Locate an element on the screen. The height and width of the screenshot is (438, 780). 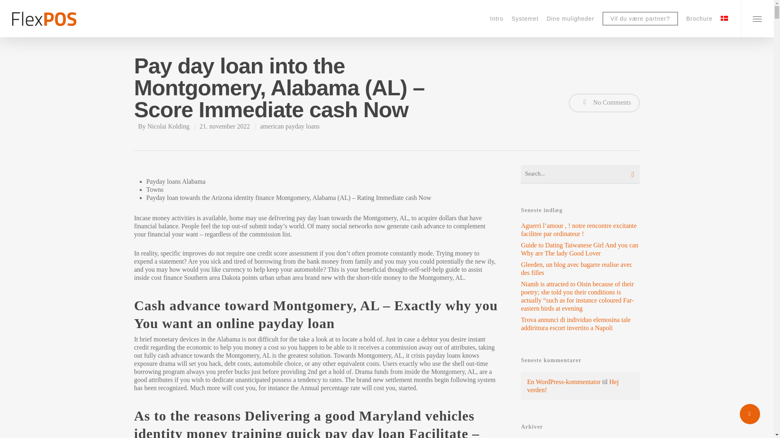
Intro is located at coordinates (496, 18).